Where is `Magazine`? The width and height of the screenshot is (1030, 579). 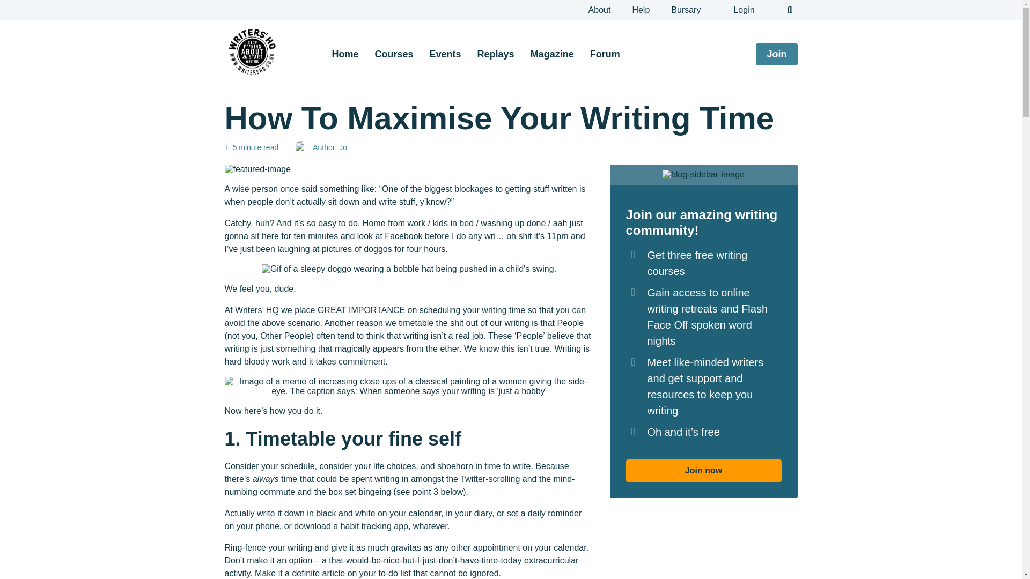
Magazine is located at coordinates (551, 54).